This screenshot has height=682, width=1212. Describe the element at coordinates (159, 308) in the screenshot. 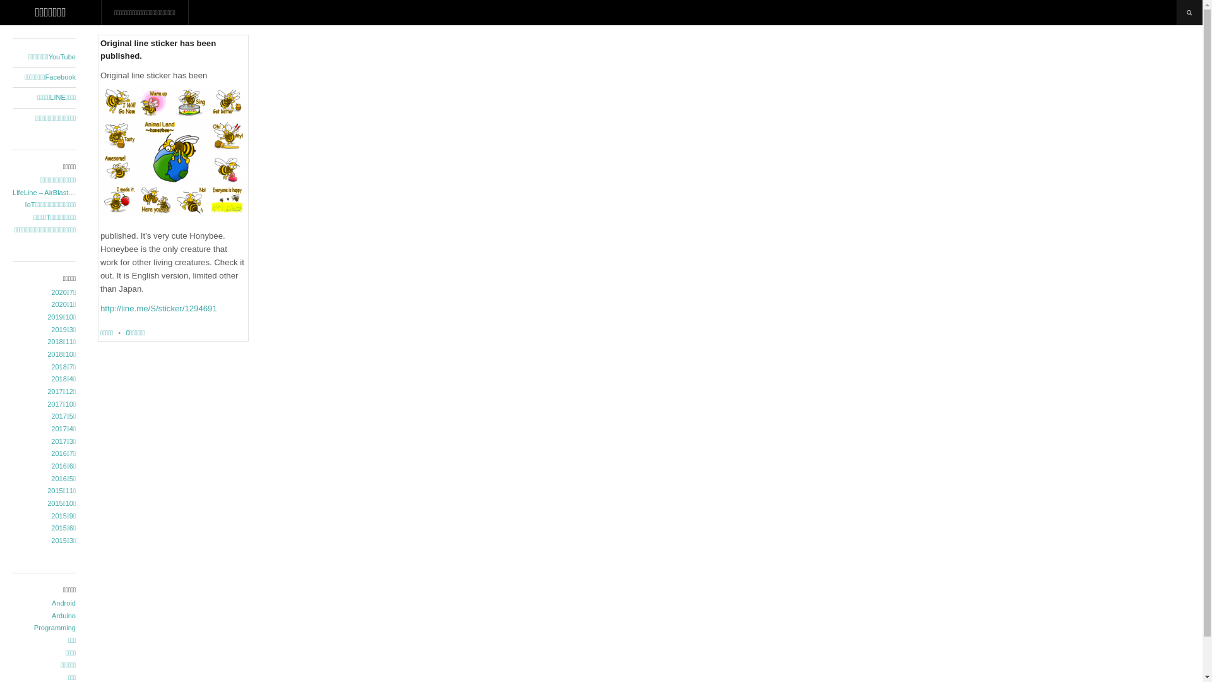

I see `http://line.me/S/sticker/1294691` at that location.